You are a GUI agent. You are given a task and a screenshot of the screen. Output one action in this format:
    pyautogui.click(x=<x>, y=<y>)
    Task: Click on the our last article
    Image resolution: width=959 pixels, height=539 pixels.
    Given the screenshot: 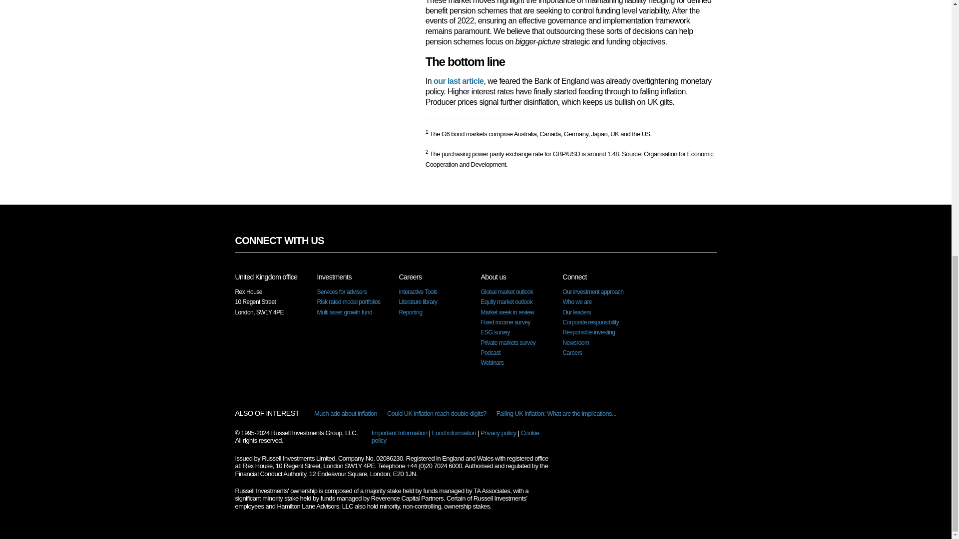 What is the action you would take?
    pyautogui.click(x=458, y=81)
    